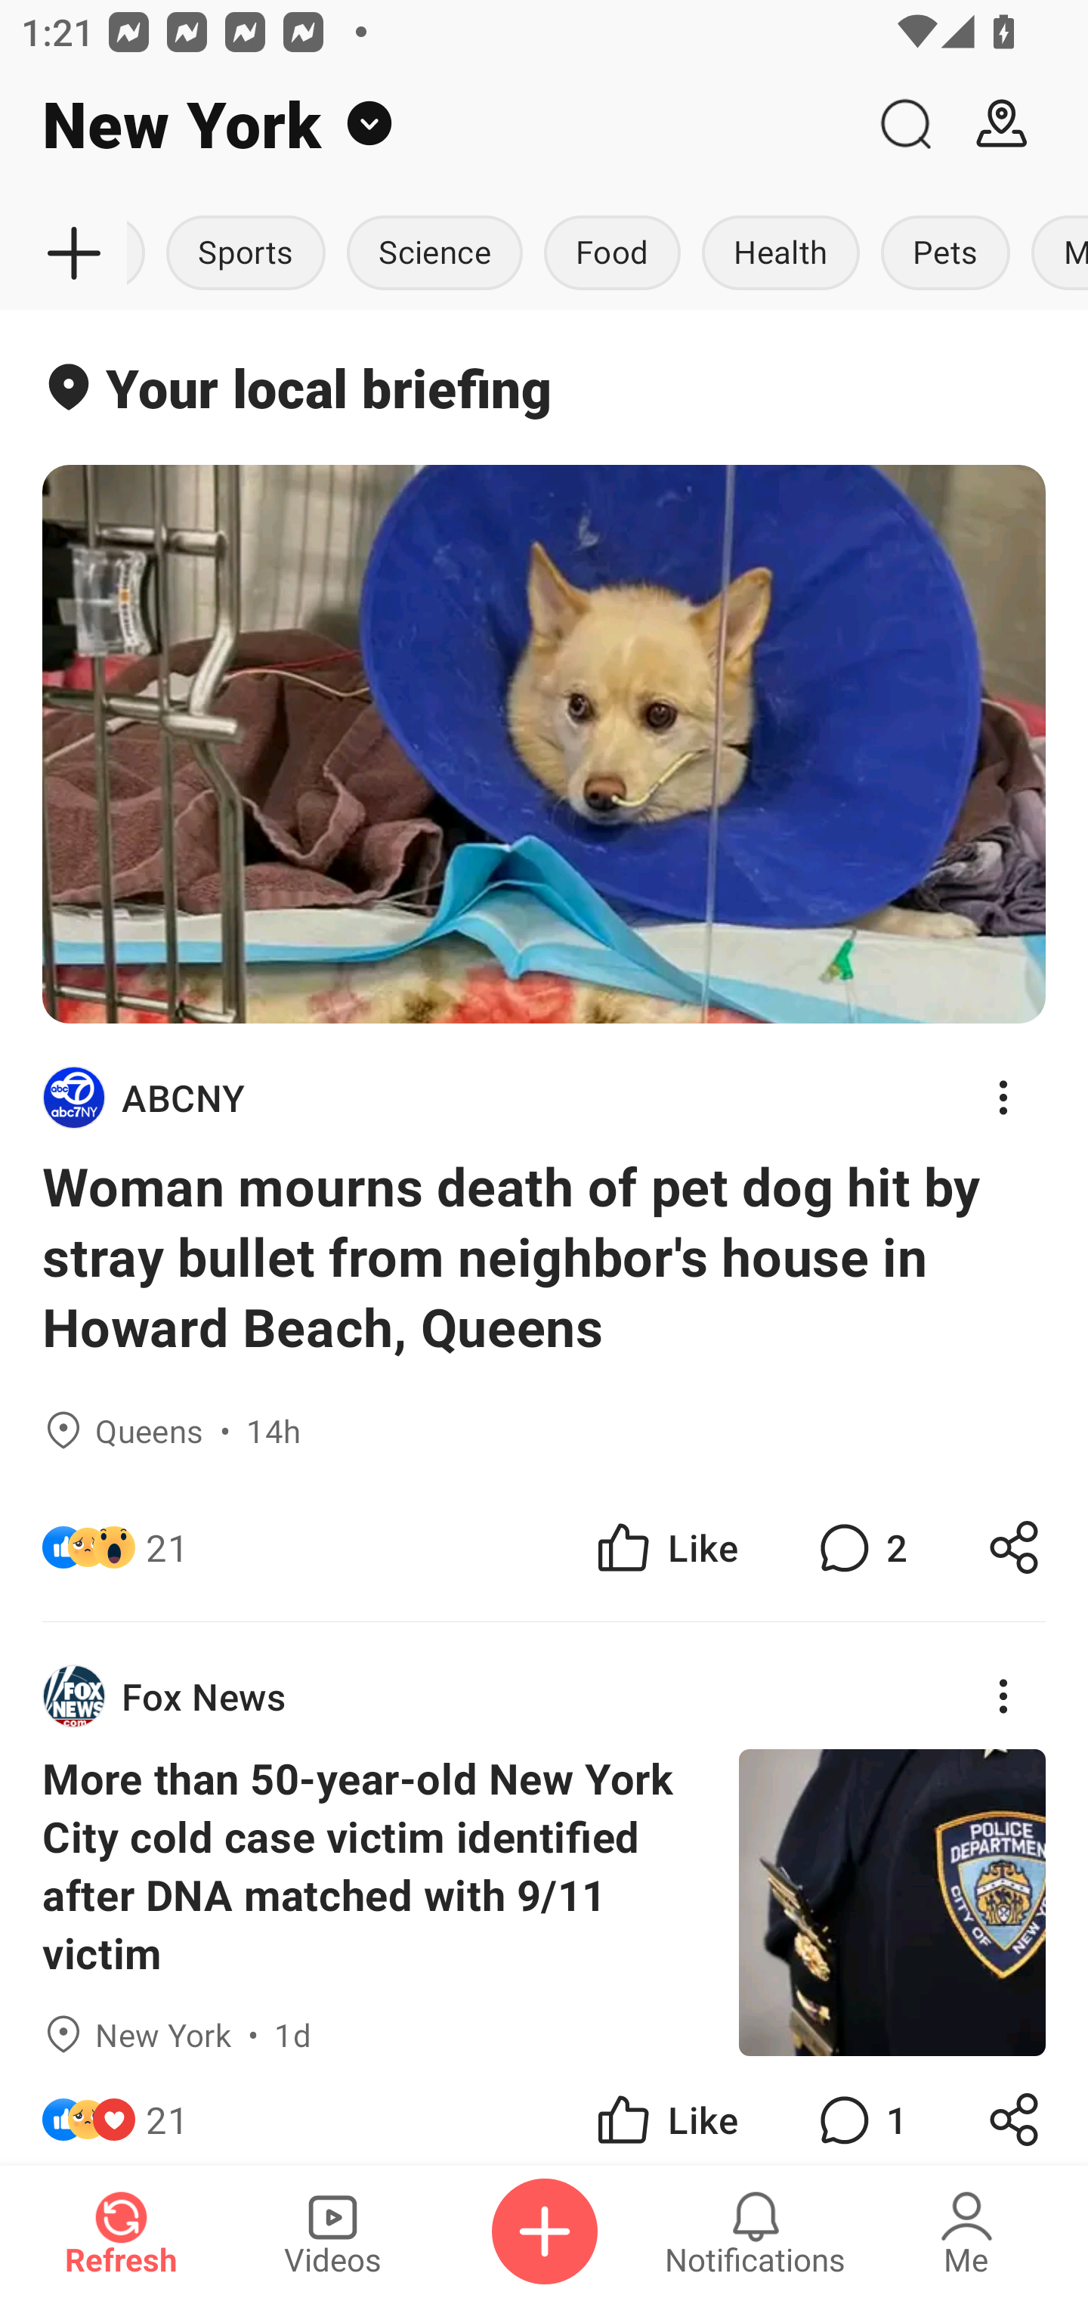  I want to click on Notifications, so click(756, 2231).